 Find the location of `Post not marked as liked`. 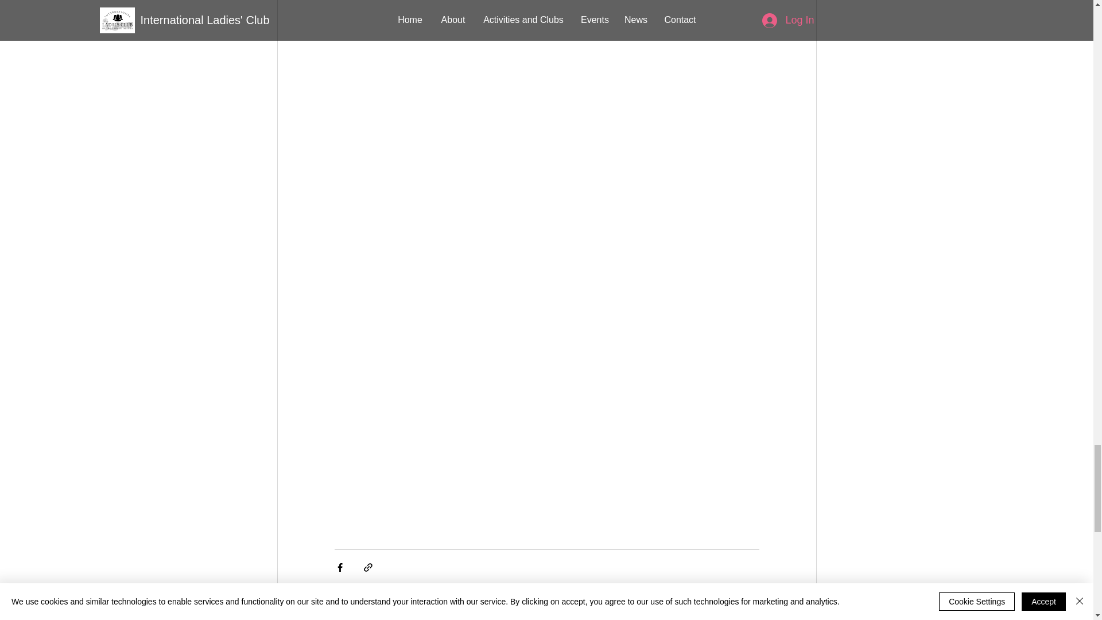

Post not marked as liked is located at coordinates (753, 601).